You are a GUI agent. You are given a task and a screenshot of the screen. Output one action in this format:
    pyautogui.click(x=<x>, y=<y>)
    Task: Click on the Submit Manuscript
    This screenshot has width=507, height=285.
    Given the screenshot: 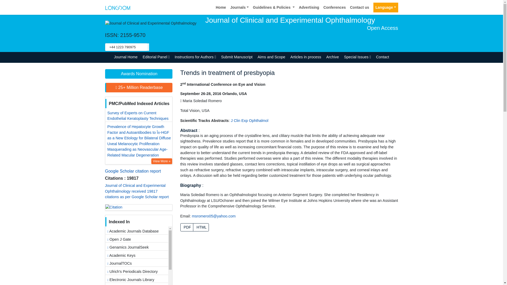 What is the action you would take?
    pyautogui.click(x=237, y=57)
    